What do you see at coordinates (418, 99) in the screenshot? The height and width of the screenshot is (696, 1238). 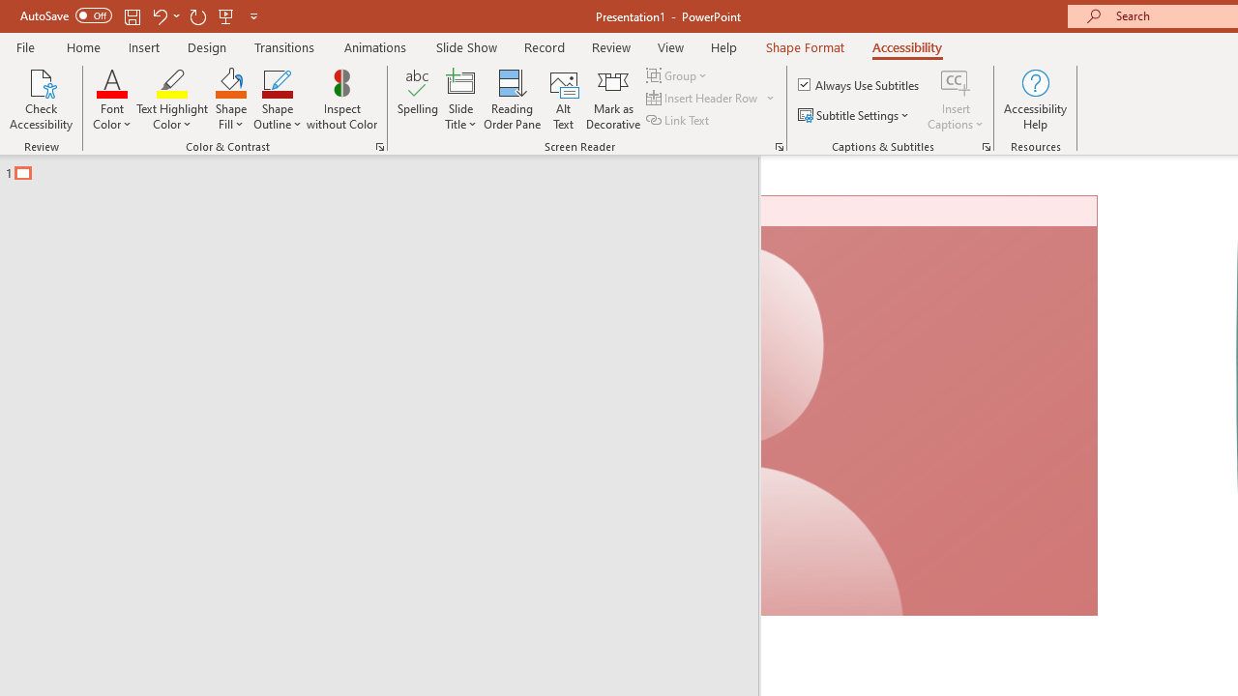 I see `Spelling...` at bounding box center [418, 99].